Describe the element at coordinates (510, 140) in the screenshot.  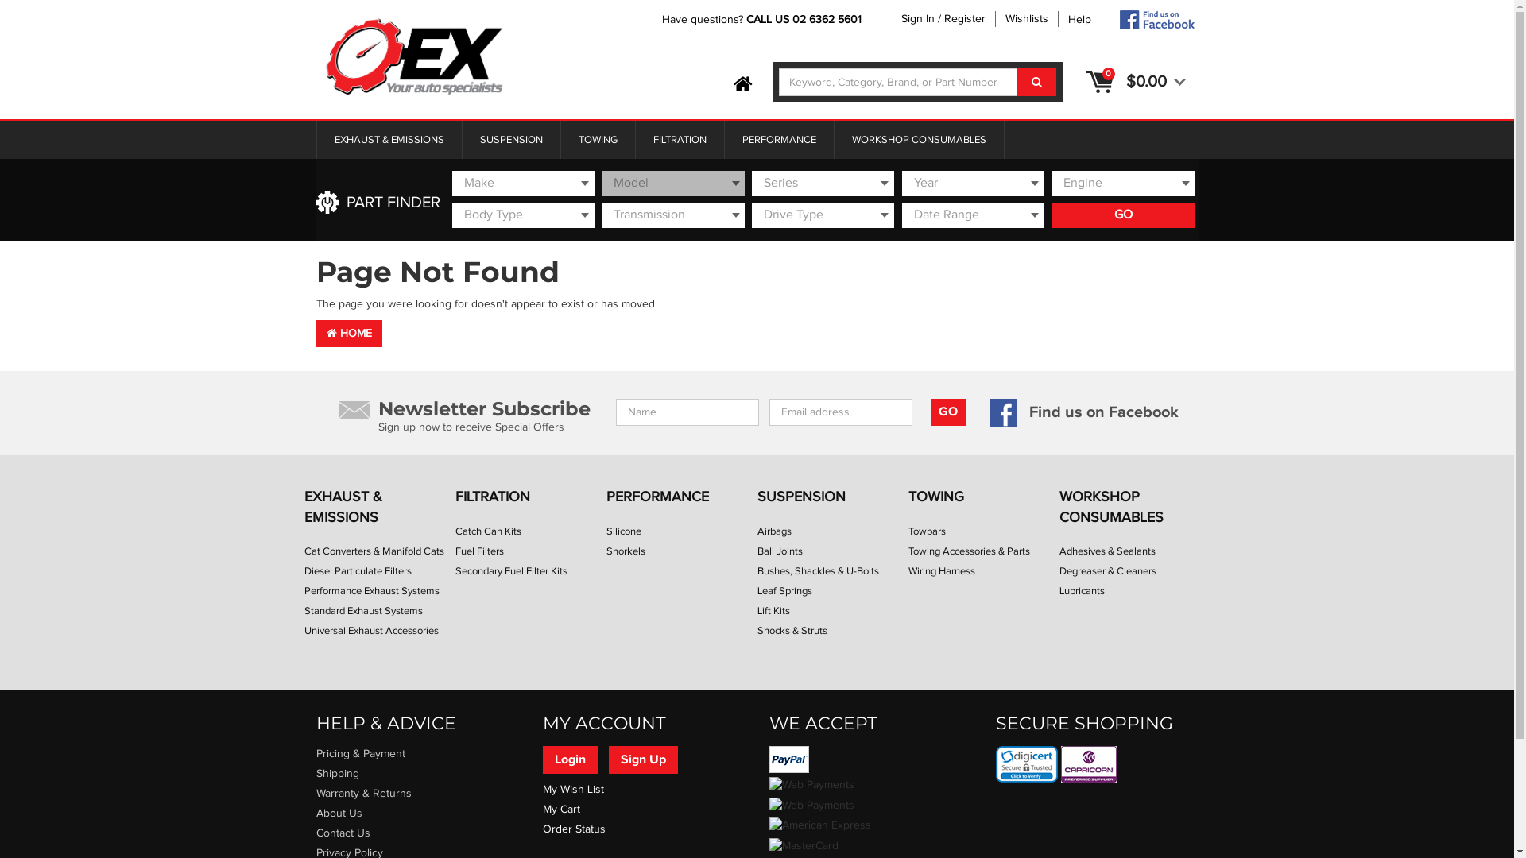
I see `SUSPENSION` at that location.